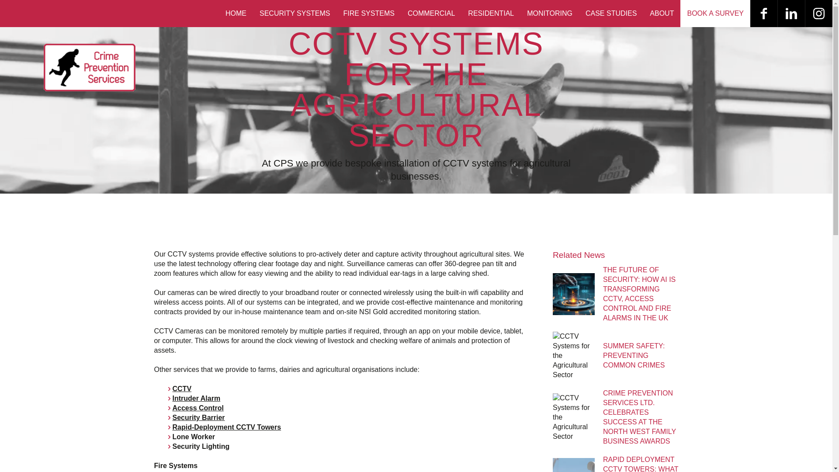  I want to click on HOME, so click(236, 13).